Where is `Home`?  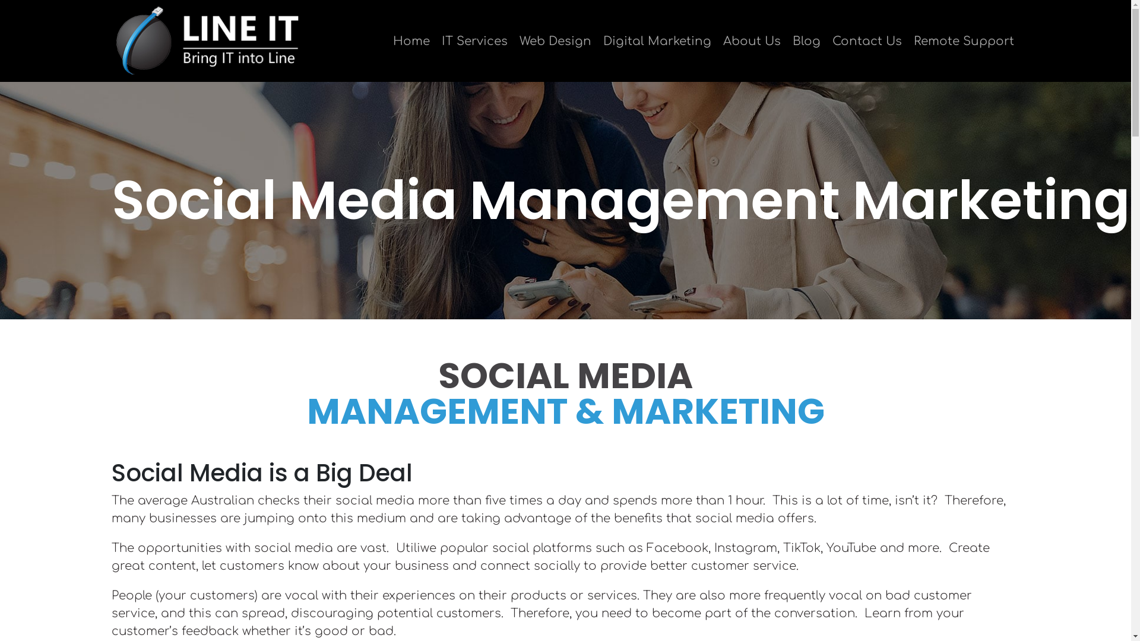
Home is located at coordinates (411, 42).